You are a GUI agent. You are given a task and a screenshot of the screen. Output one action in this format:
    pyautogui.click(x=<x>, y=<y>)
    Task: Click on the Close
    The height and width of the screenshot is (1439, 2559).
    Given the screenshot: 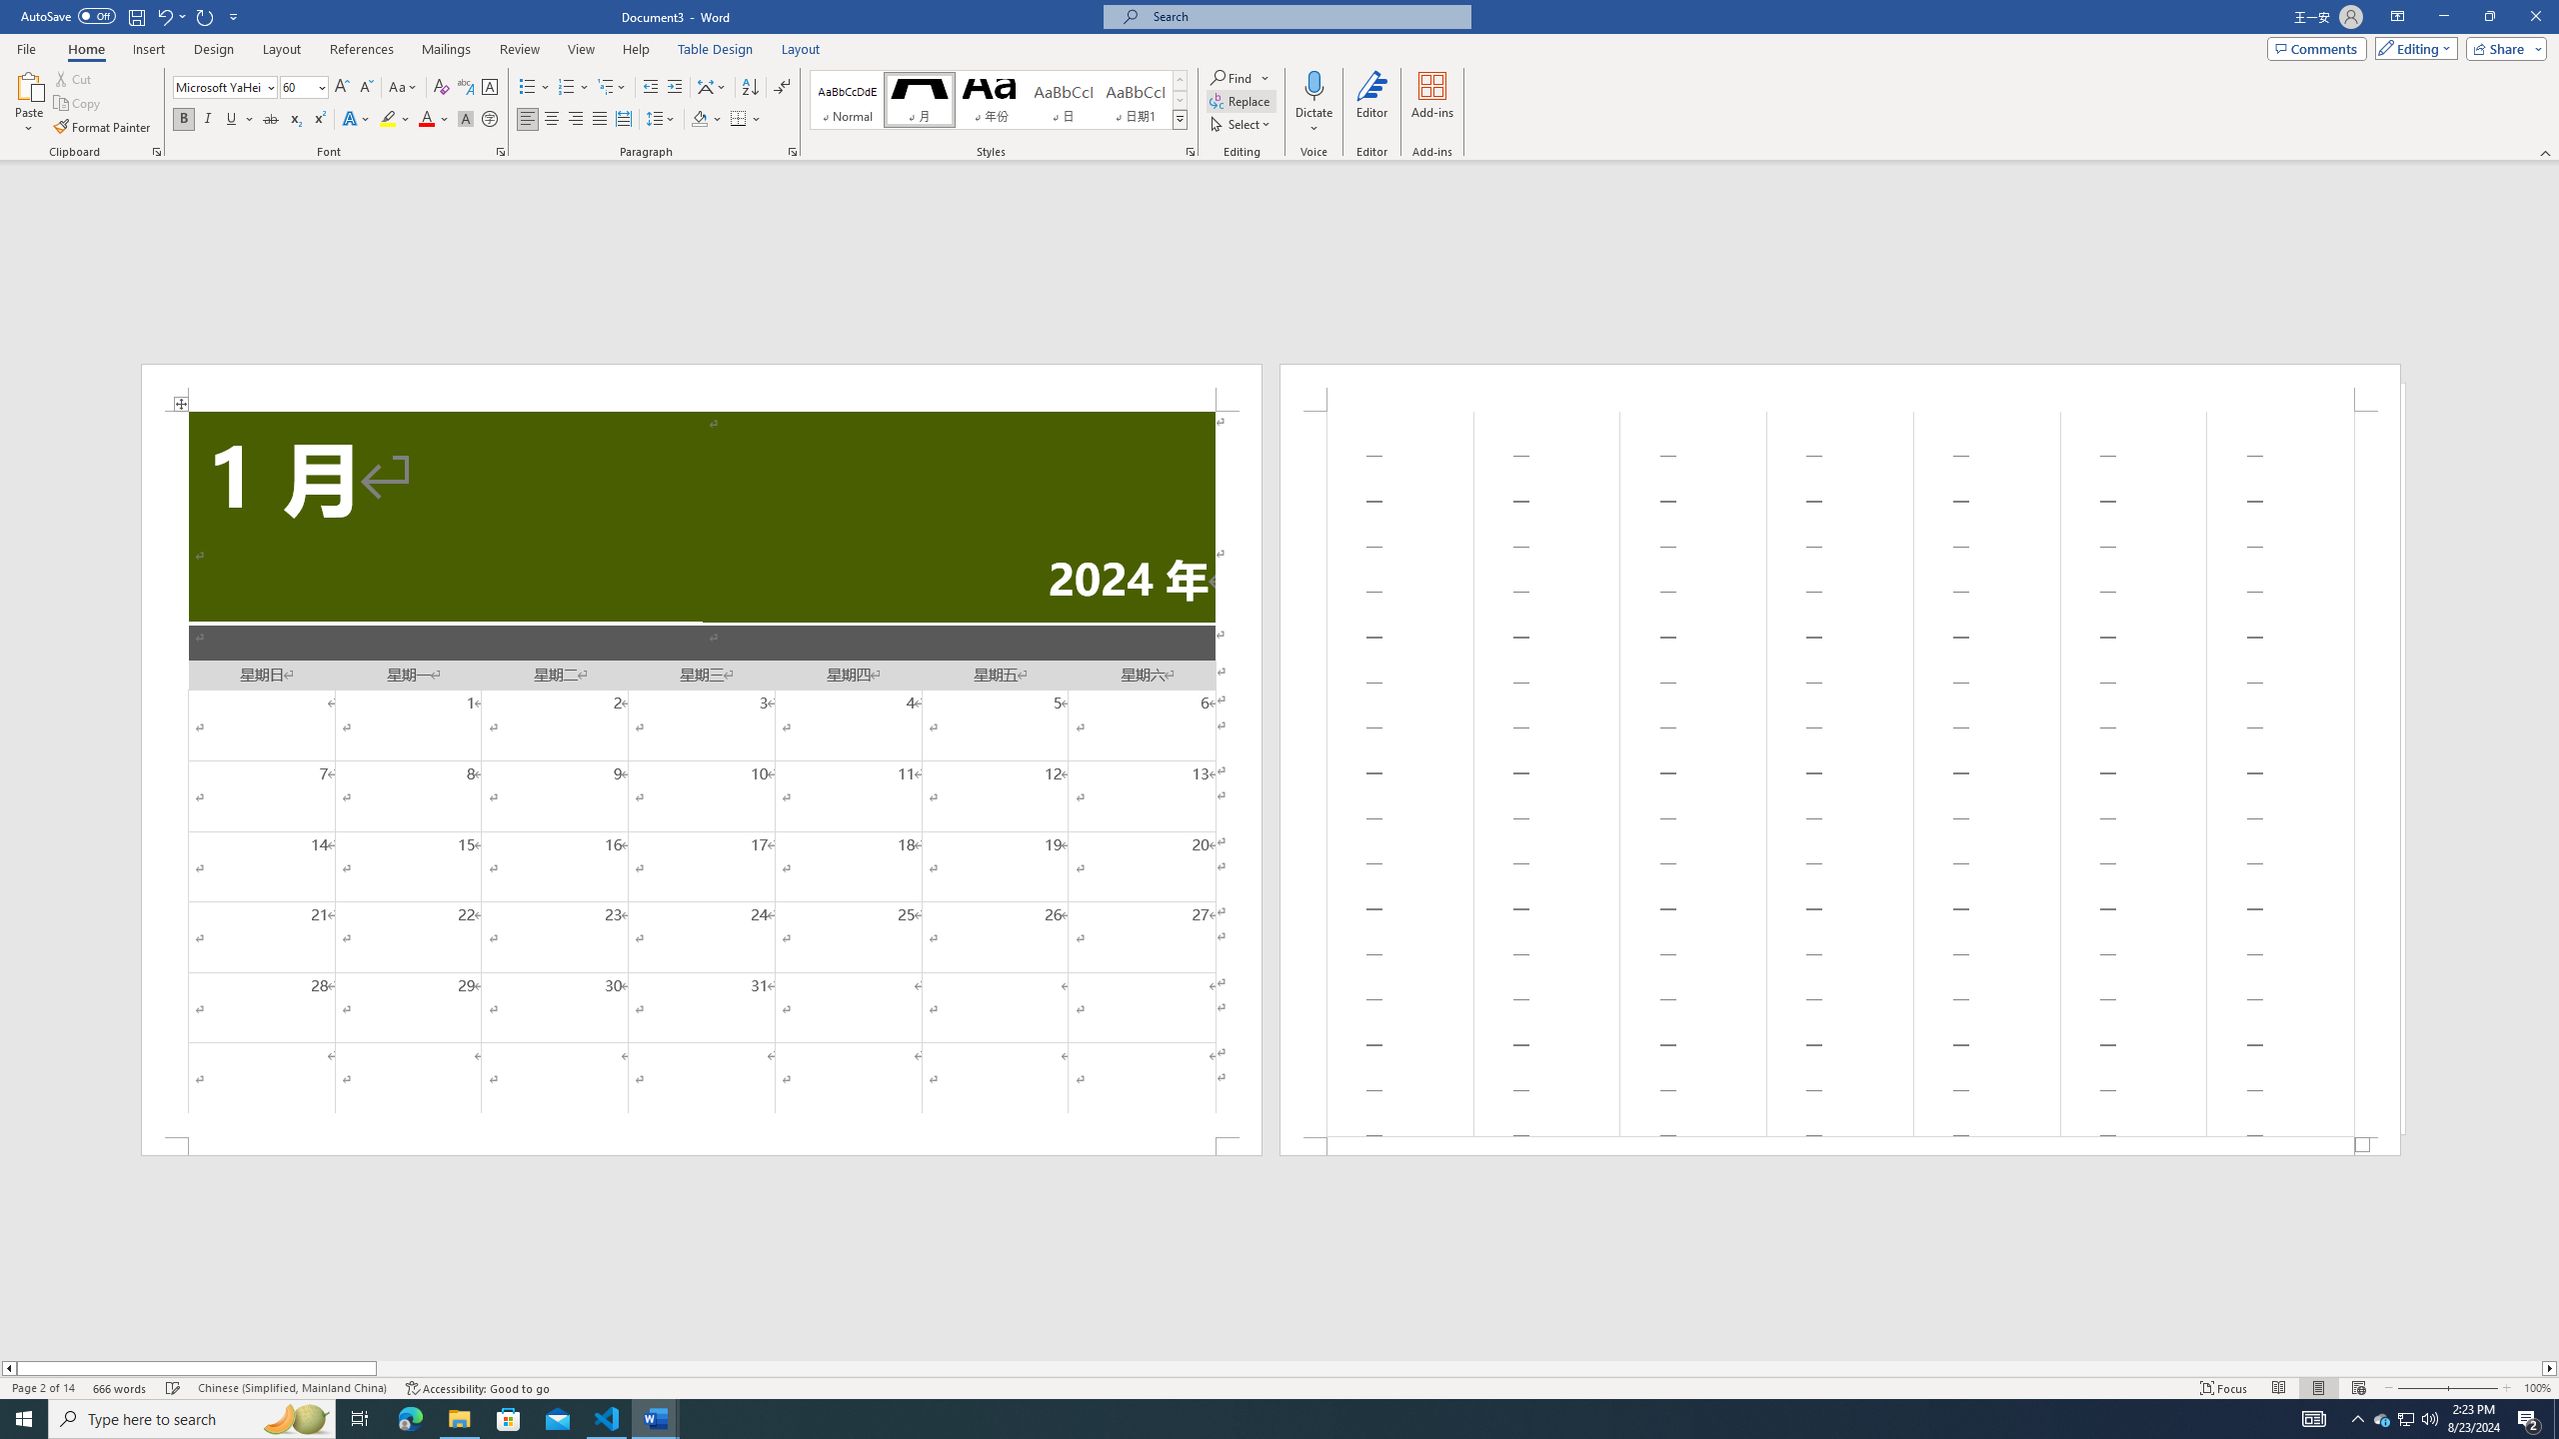 What is the action you would take?
    pyautogui.click(x=2535, y=17)
    